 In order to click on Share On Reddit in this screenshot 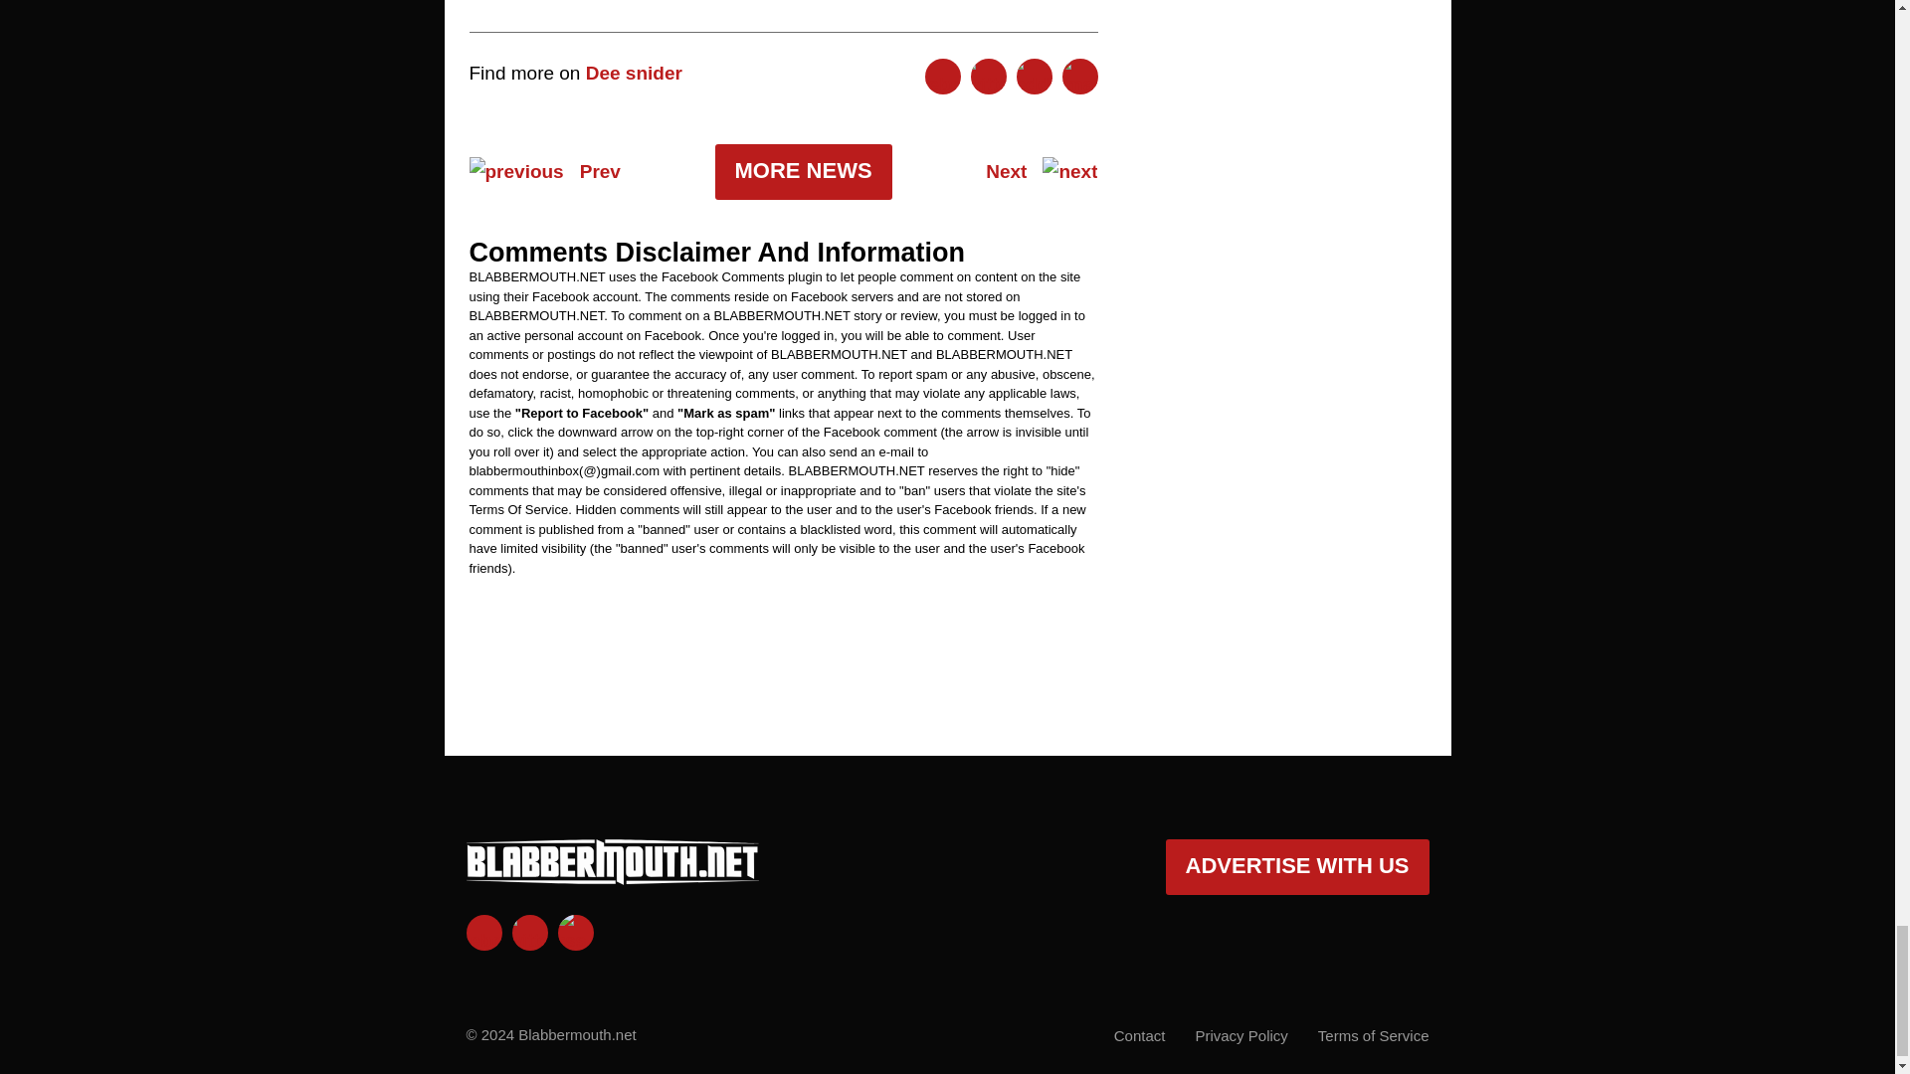, I will do `click(1034, 77)`.